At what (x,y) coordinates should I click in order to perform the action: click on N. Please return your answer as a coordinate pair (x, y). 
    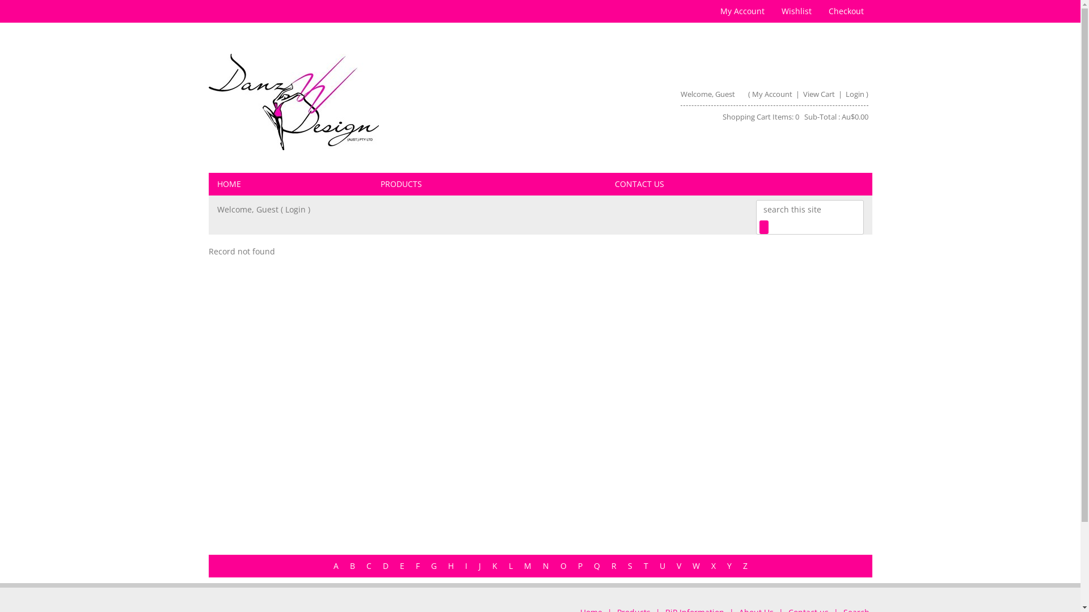
    Looking at the image, I should click on (546, 566).